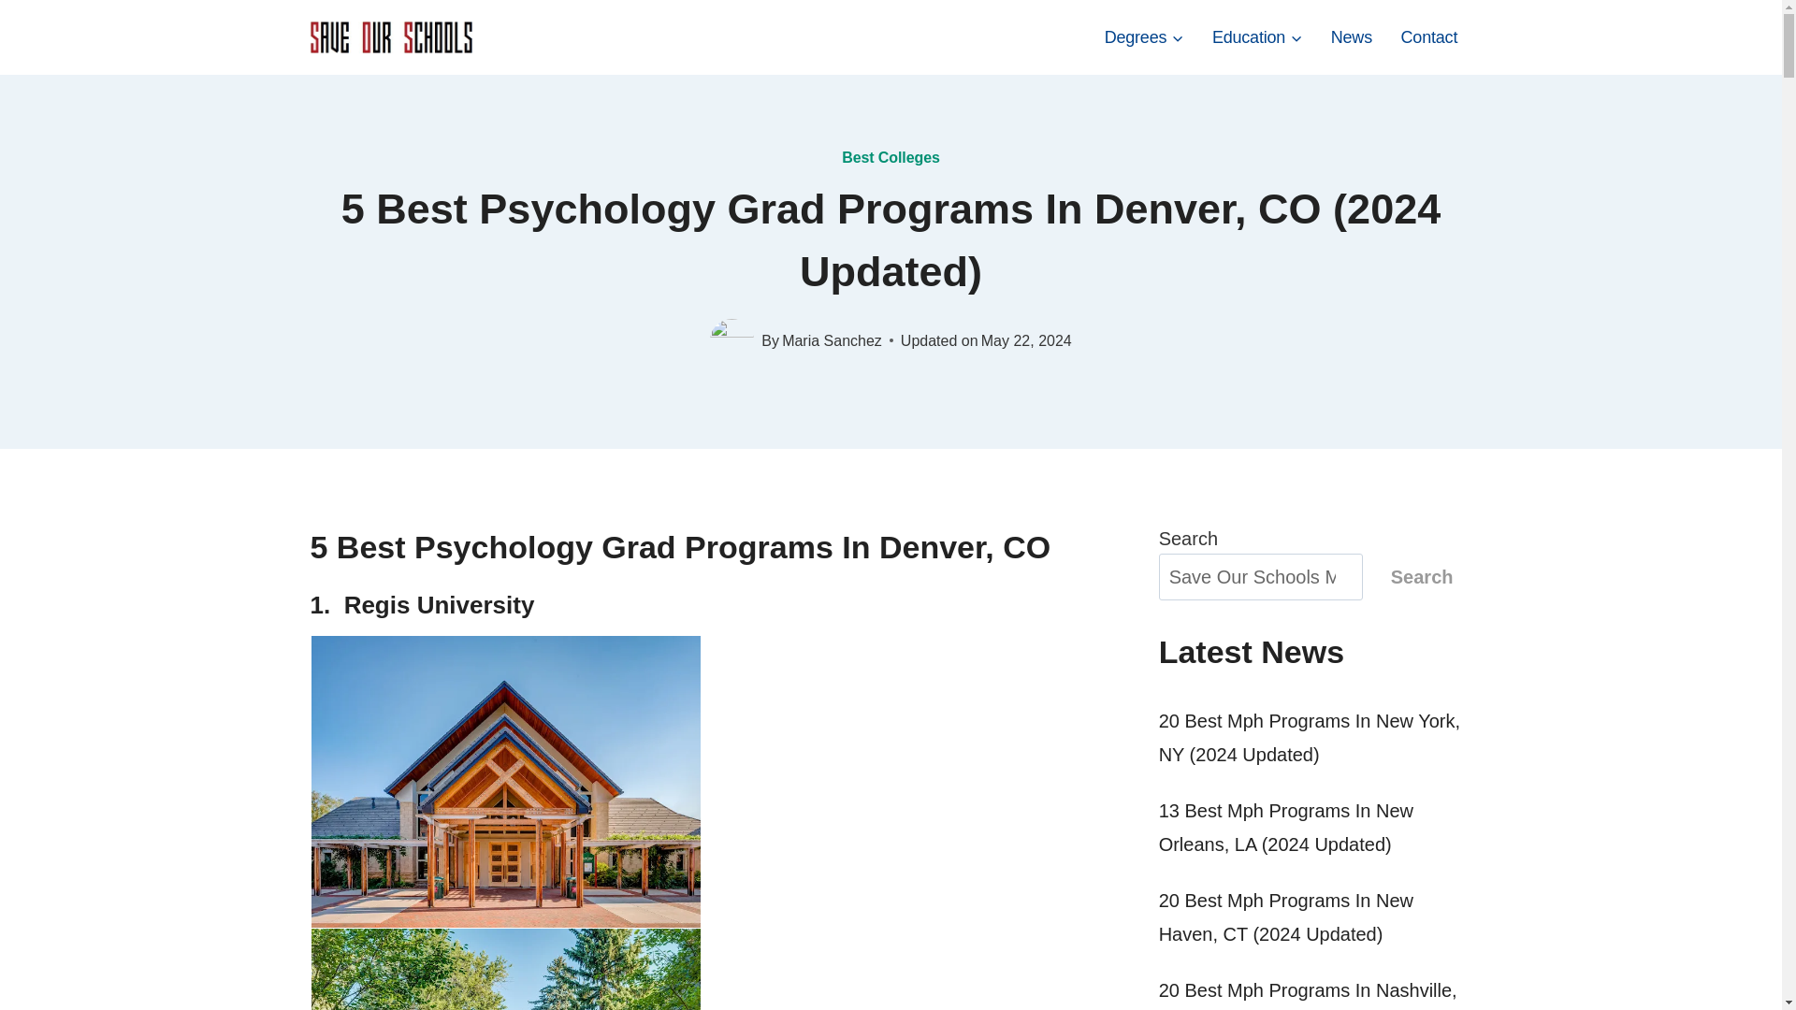 This screenshot has width=1796, height=1010. Describe the element at coordinates (1257, 37) in the screenshot. I see `Education` at that location.